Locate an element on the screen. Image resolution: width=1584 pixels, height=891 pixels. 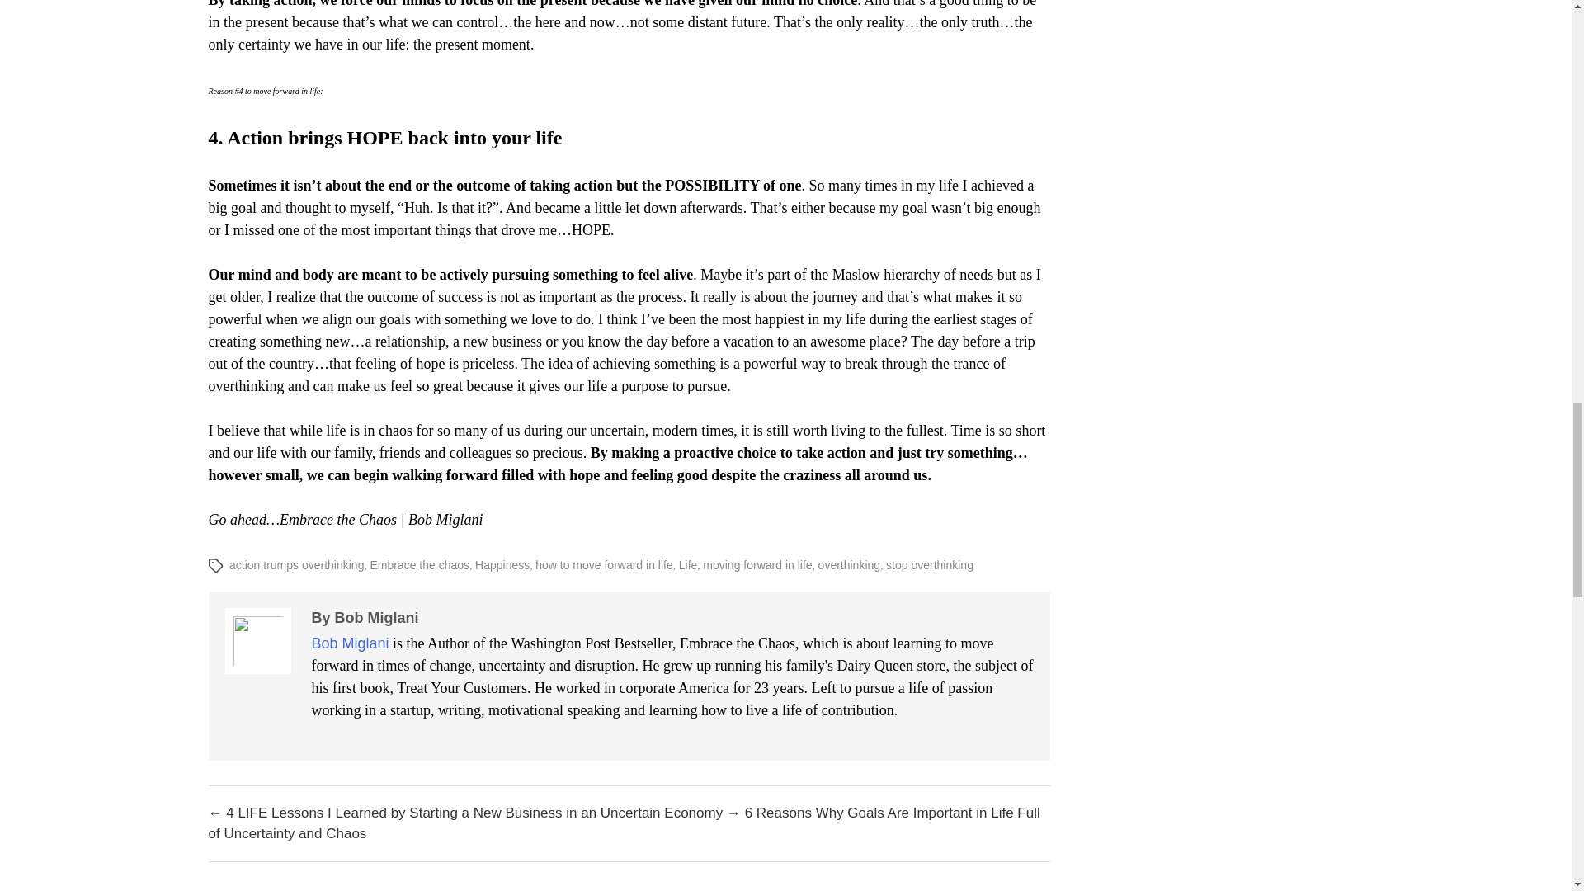
moving forward in life is located at coordinates (757, 565).